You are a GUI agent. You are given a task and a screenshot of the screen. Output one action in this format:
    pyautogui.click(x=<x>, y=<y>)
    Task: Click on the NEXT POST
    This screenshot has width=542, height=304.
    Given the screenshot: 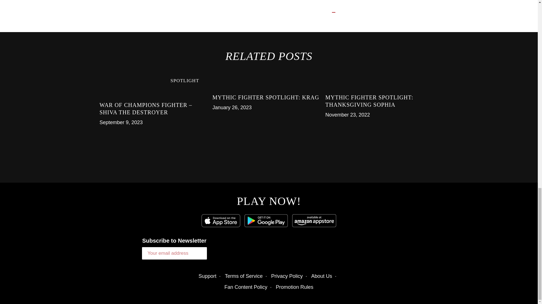 What is the action you would take?
    pyautogui.click(x=356, y=12)
    